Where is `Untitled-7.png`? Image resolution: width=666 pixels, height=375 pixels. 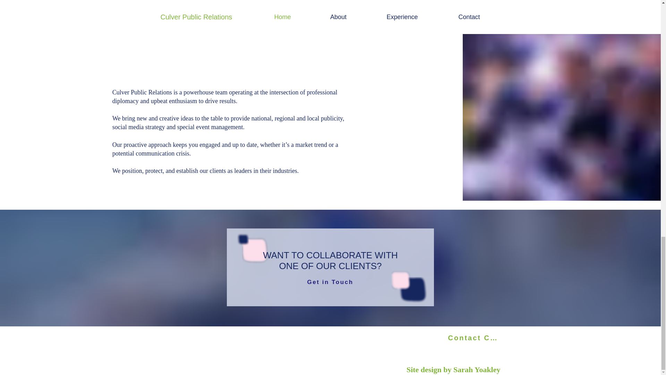
Untitled-7.png is located at coordinates (242, 239).